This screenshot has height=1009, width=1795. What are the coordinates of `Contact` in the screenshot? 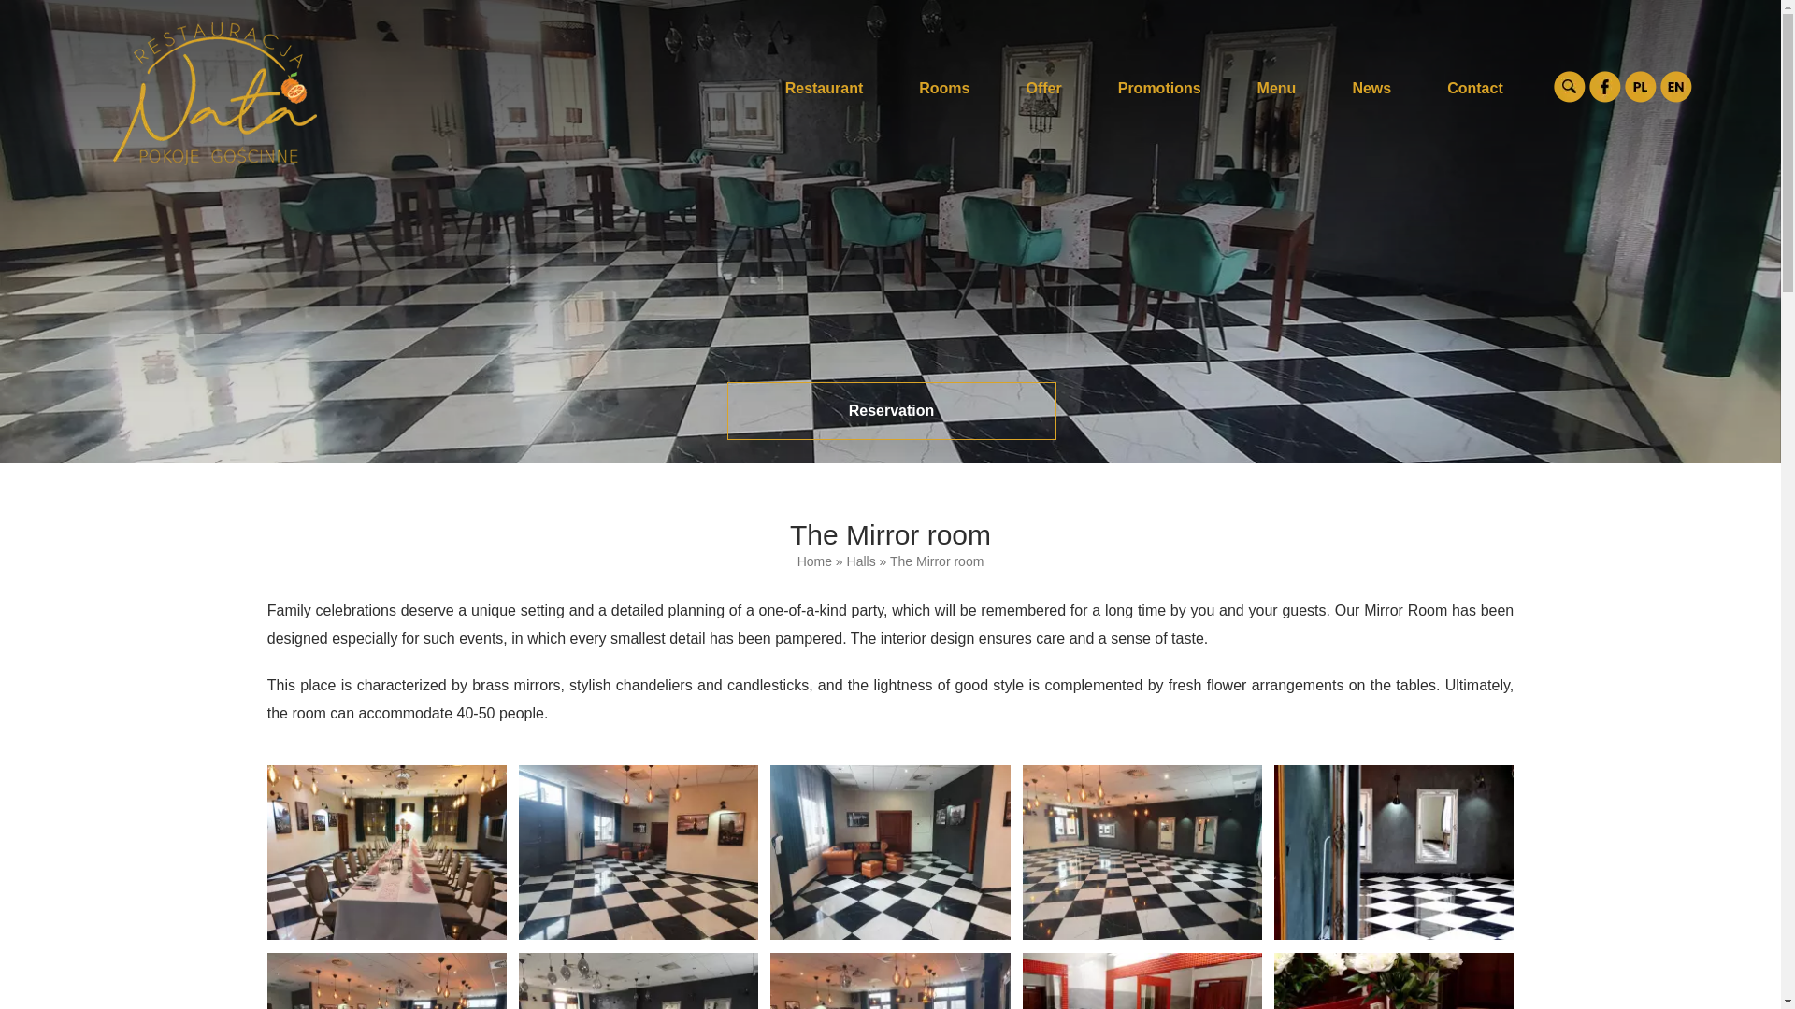 It's located at (1475, 88).